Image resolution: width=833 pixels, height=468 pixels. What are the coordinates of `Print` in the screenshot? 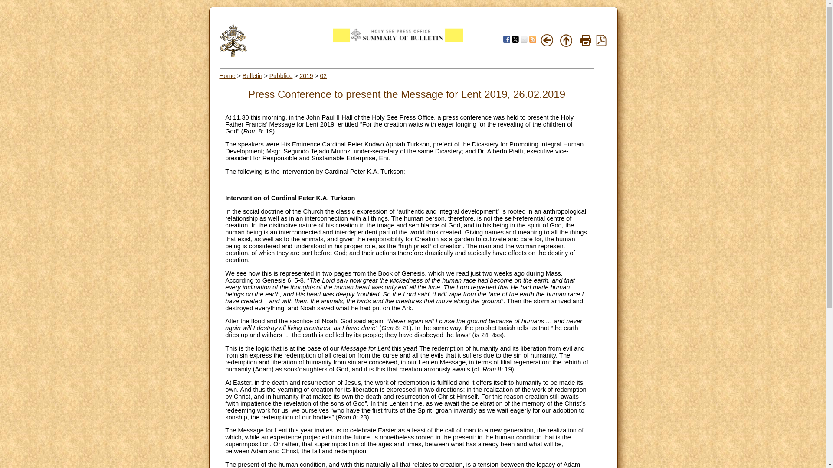 It's located at (586, 40).